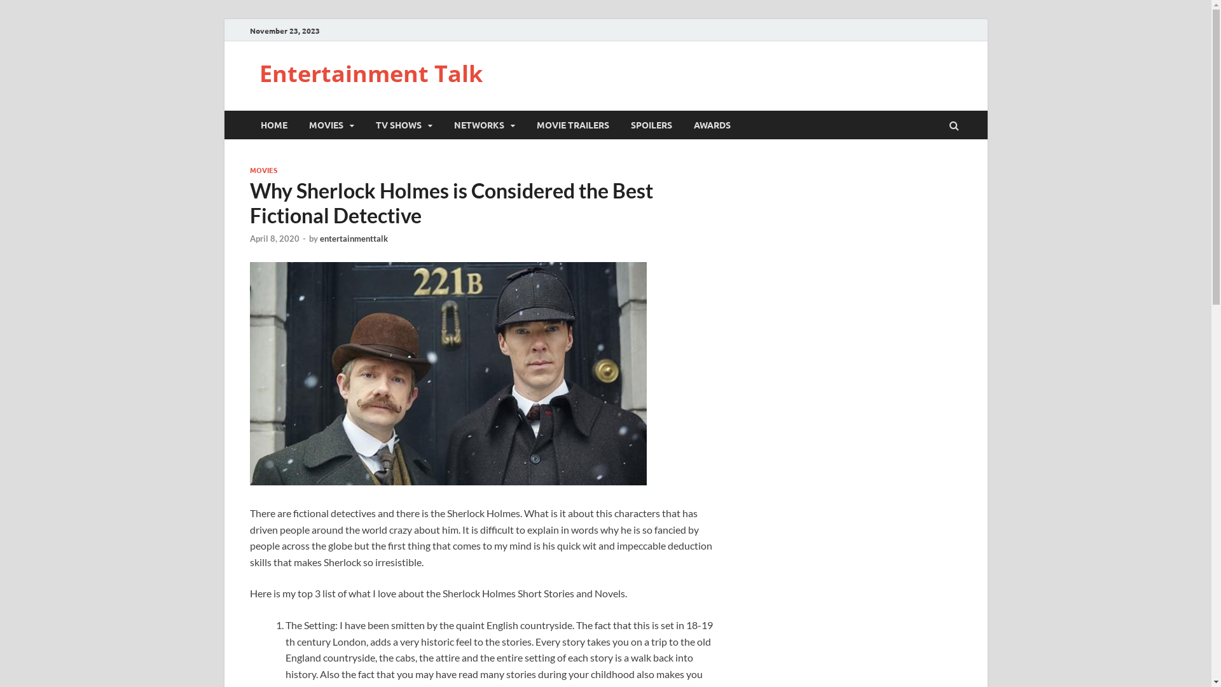 This screenshot has height=687, width=1221. I want to click on April 8, 2020, so click(274, 239).